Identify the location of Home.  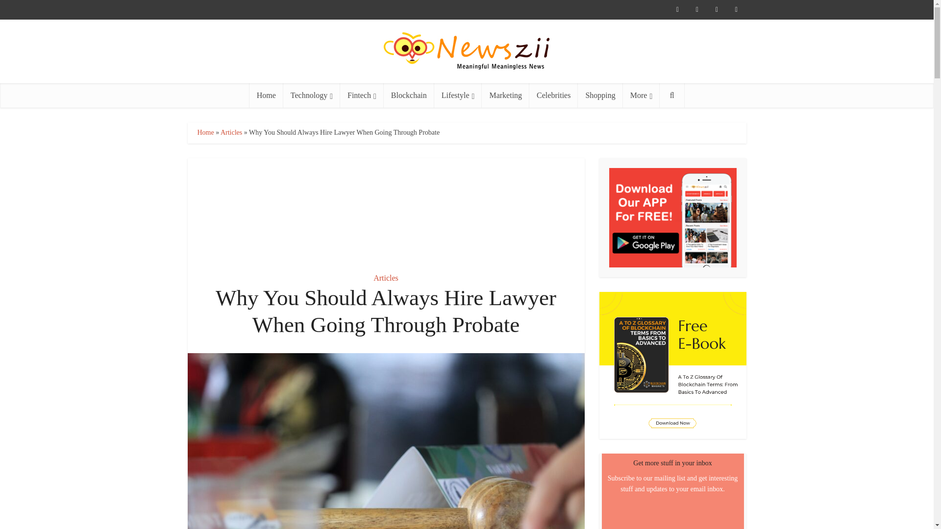
(266, 95).